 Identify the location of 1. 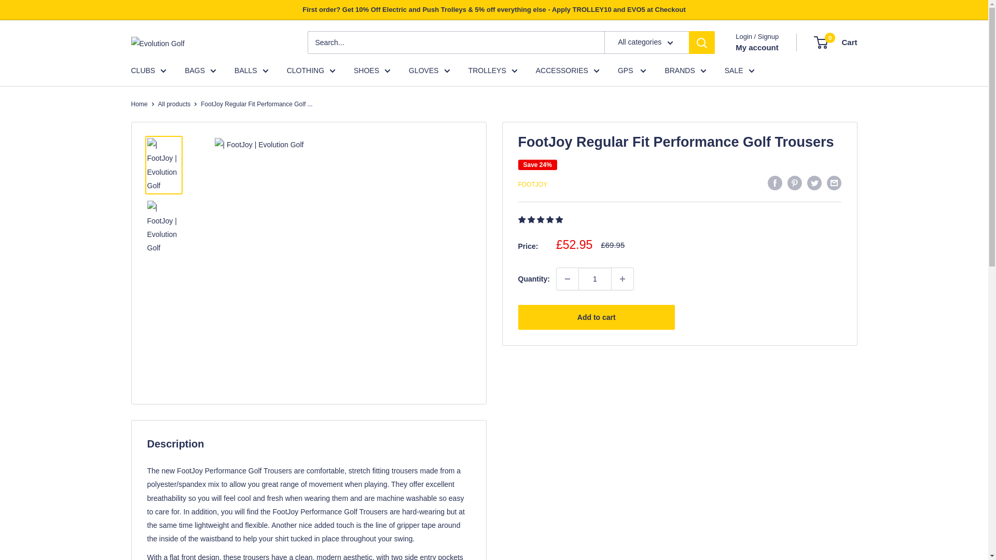
(594, 279).